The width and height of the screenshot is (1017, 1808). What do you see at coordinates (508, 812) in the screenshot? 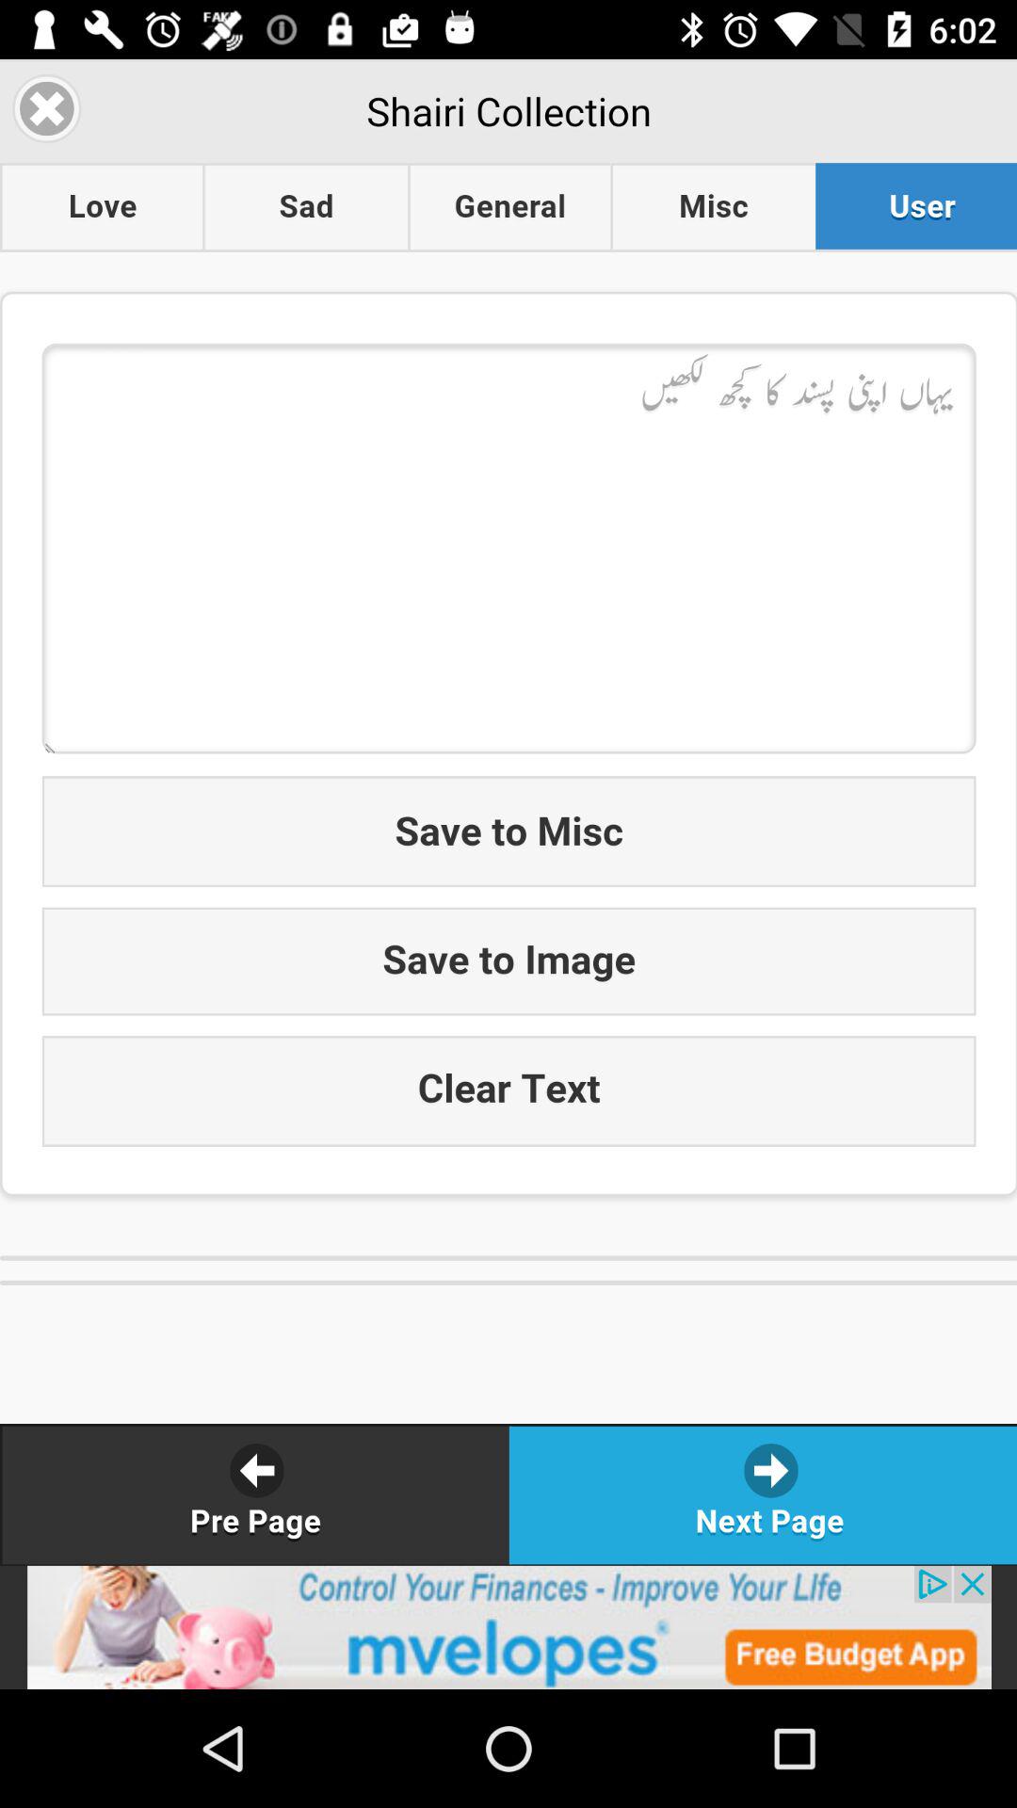
I see `display screen` at bounding box center [508, 812].